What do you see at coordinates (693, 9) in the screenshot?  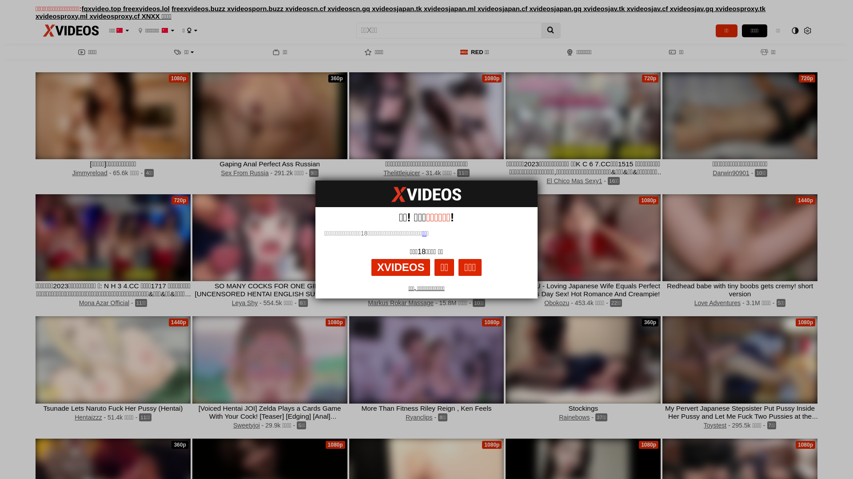 I see `xvideosjav.gq` at bounding box center [693, 9].